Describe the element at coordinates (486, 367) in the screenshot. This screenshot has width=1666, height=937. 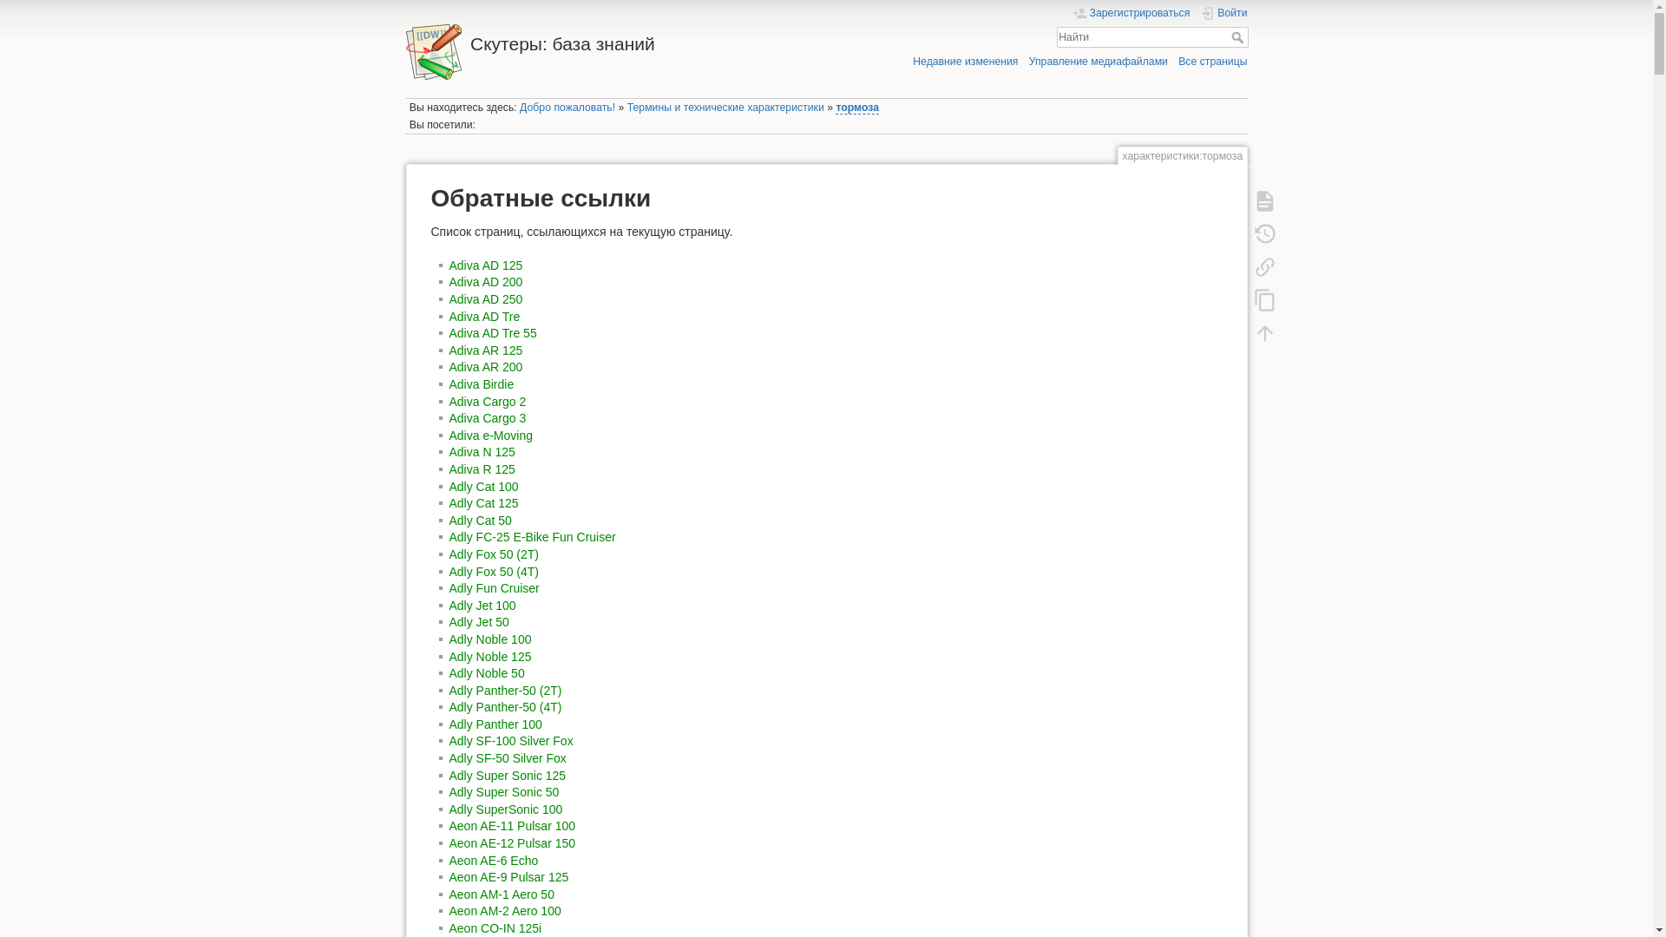
I see `Adiva AR 200` at that location.